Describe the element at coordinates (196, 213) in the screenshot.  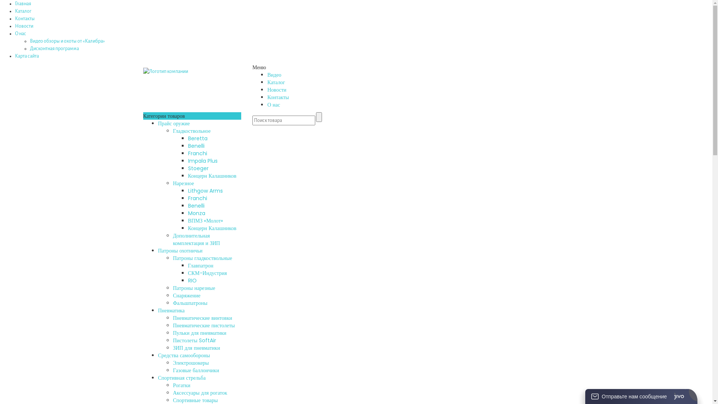
I see `Monza` at that location.